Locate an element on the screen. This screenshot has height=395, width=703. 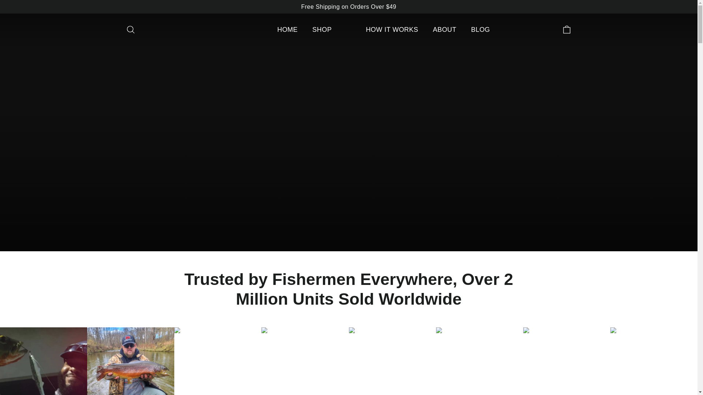
HOW IT WORKS is located at coordinates (480, 30).